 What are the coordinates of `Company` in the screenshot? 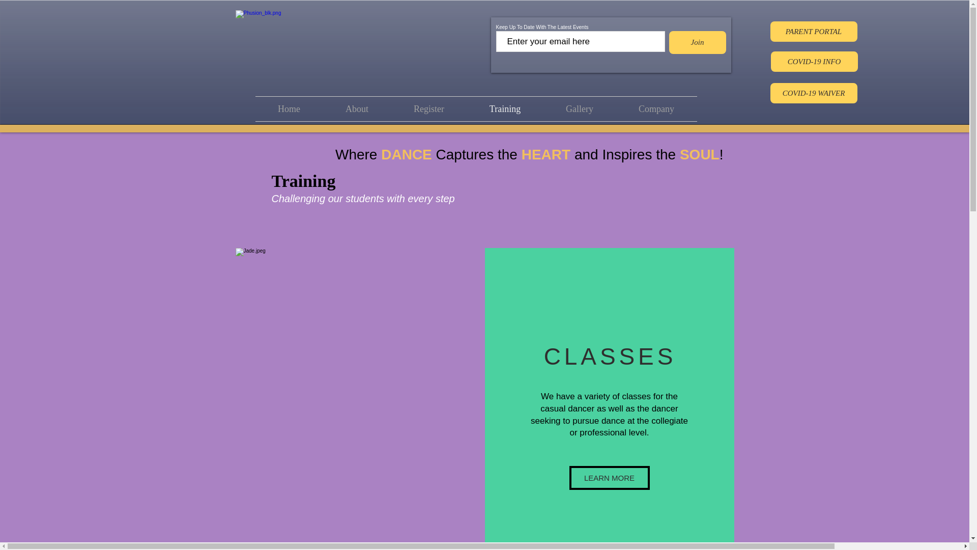 It's located at (655, 109).